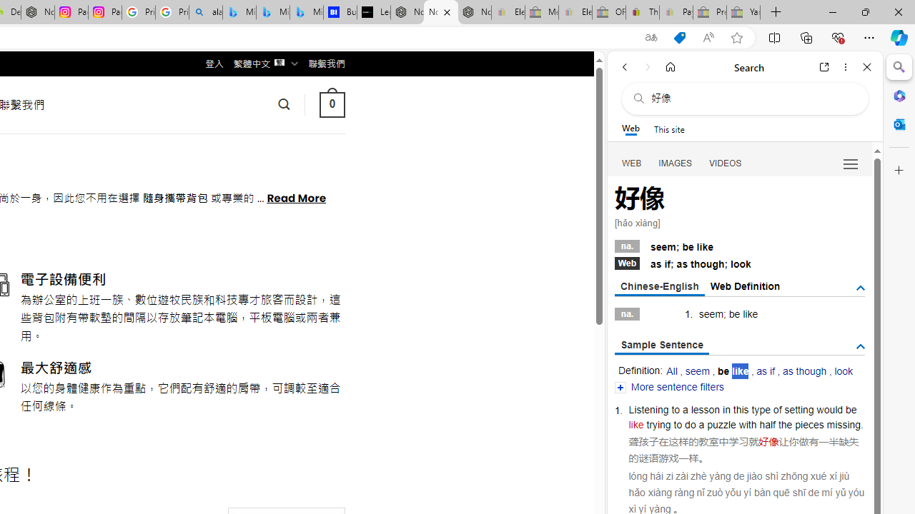 The height and width of the screenshot is (514, 915). What do you see at coordinates (785, 424) in the screenshot?
I see `the` at bounding box center [785, 424].